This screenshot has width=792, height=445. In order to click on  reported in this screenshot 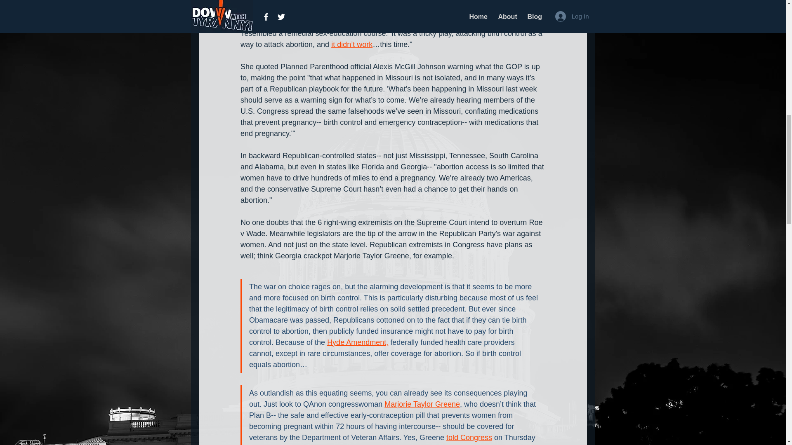, I will do `click(310, 22)`.